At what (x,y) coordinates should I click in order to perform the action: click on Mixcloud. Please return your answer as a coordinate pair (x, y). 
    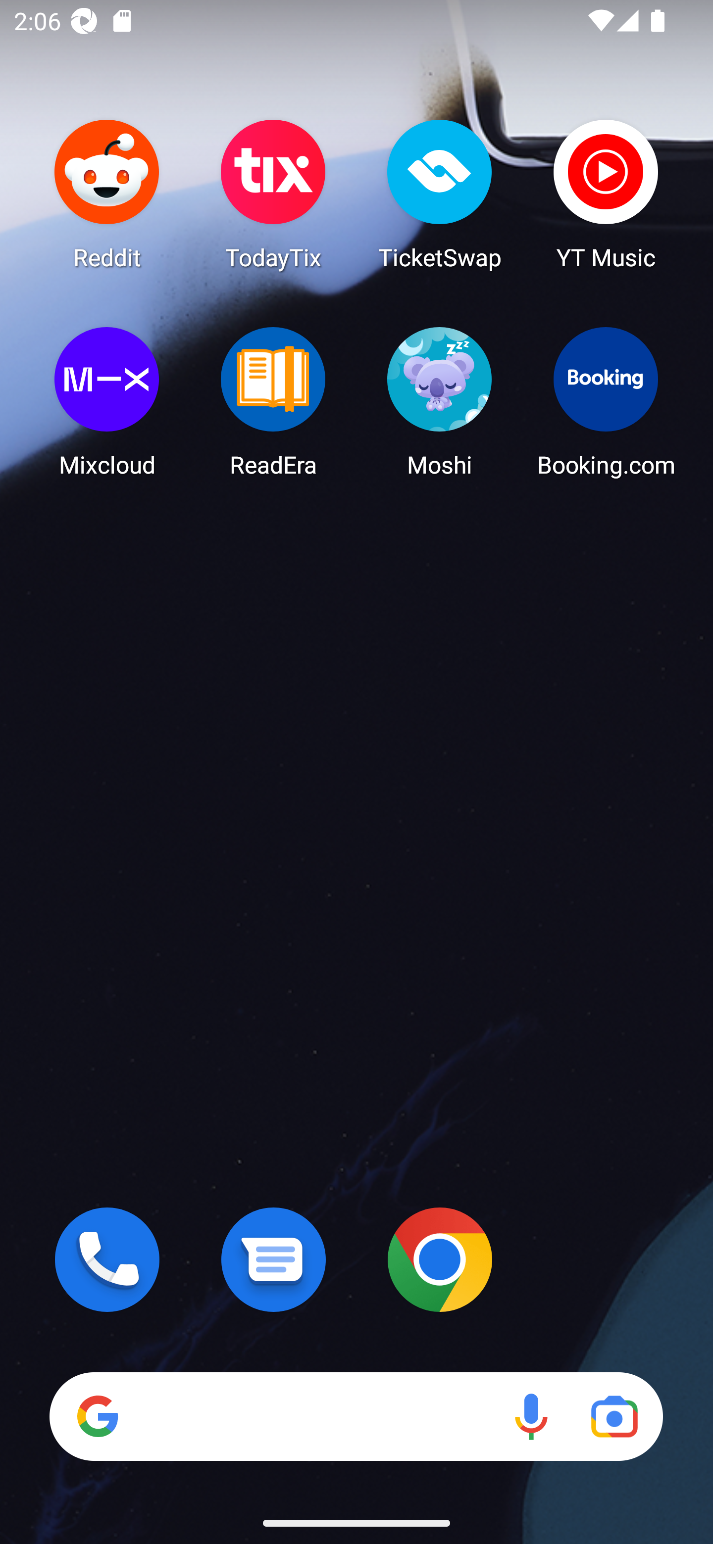
    Looking at the image, I should click on (107, 401).